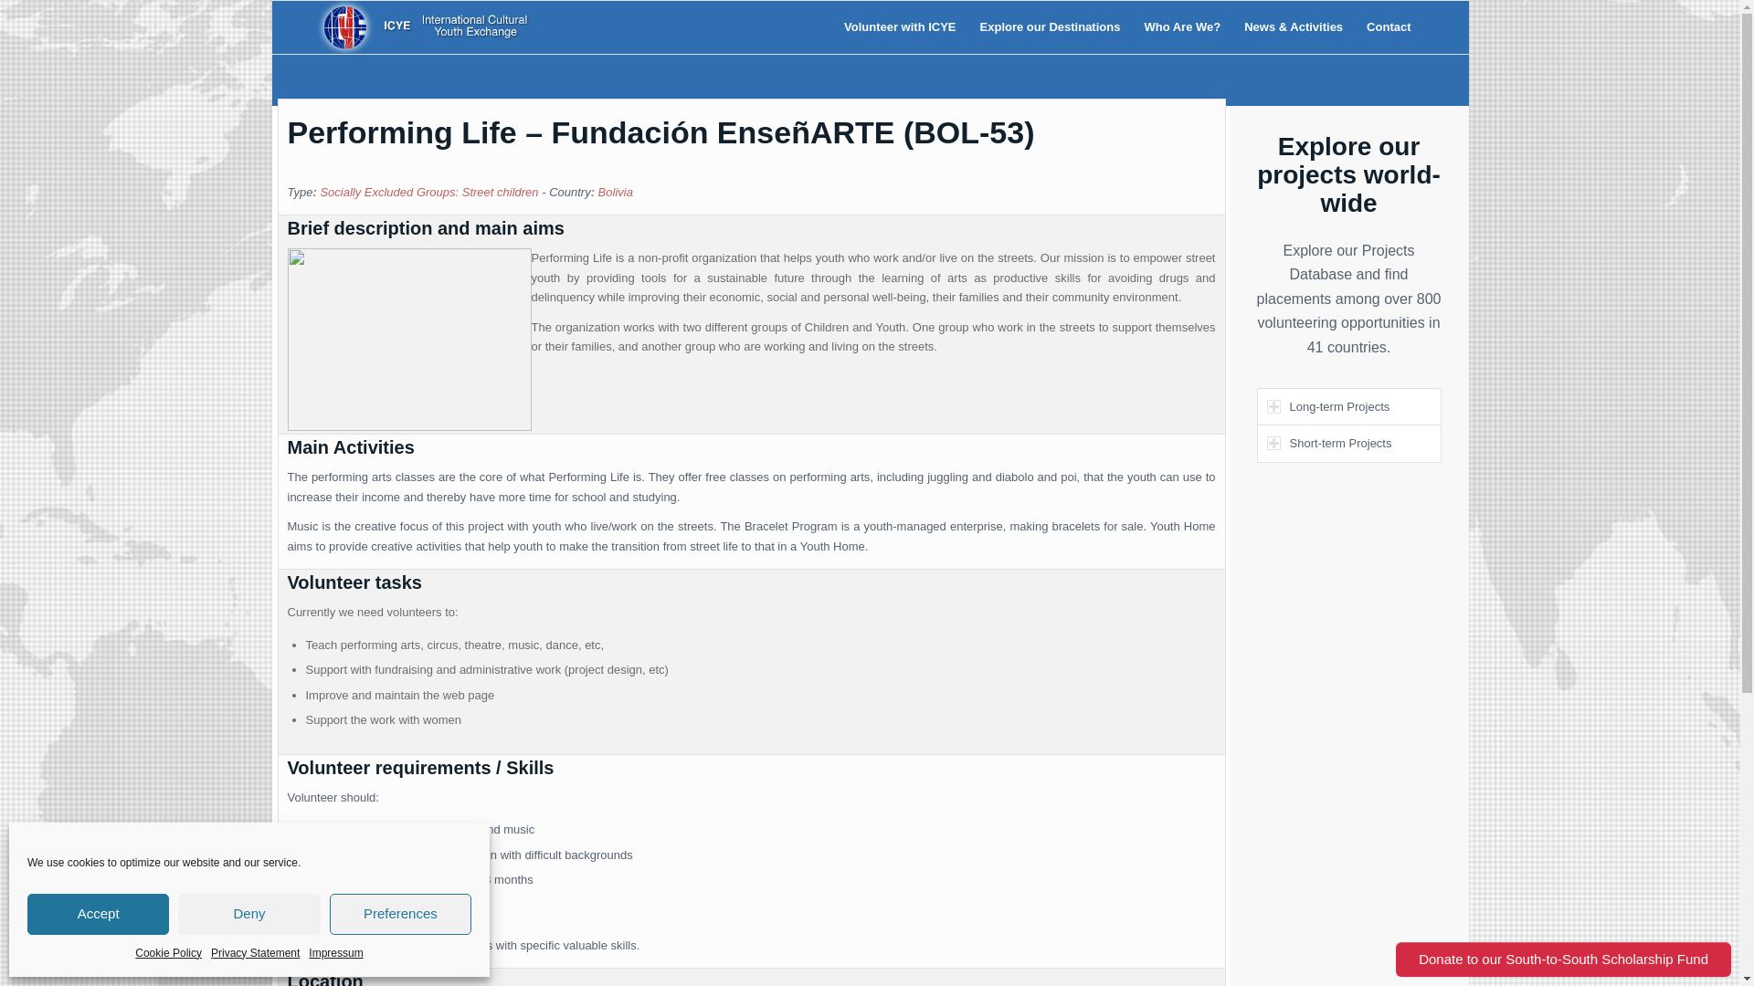  I want to click on Impressum, so click(335, 953).